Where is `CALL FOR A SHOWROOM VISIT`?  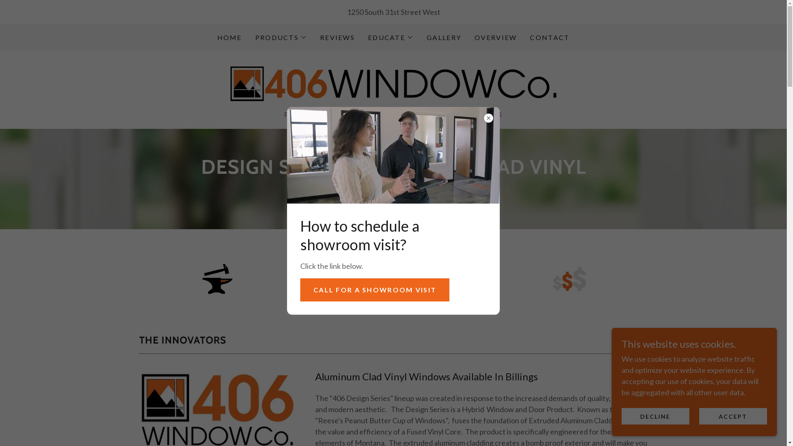 CALL FOR A SHOWROOM VISIT is located at coordinates (375, 290).